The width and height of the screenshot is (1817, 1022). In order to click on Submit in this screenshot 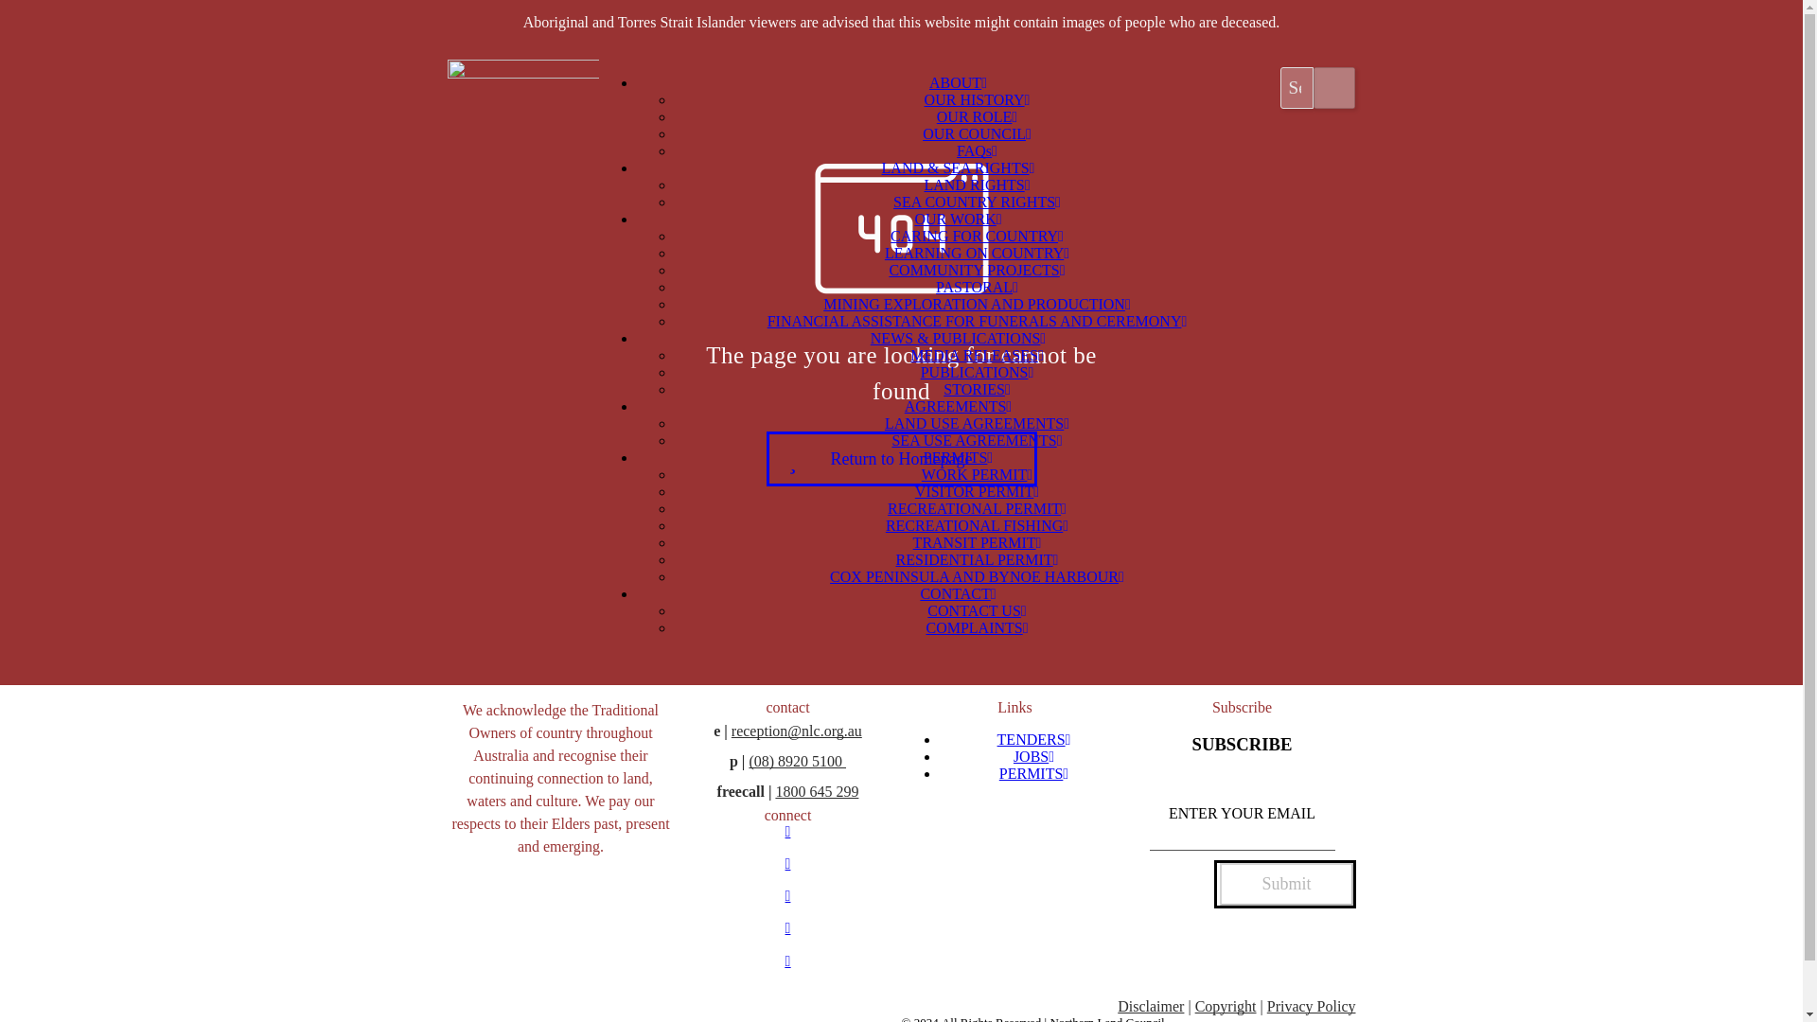, I will do `click(1286, 884)`.